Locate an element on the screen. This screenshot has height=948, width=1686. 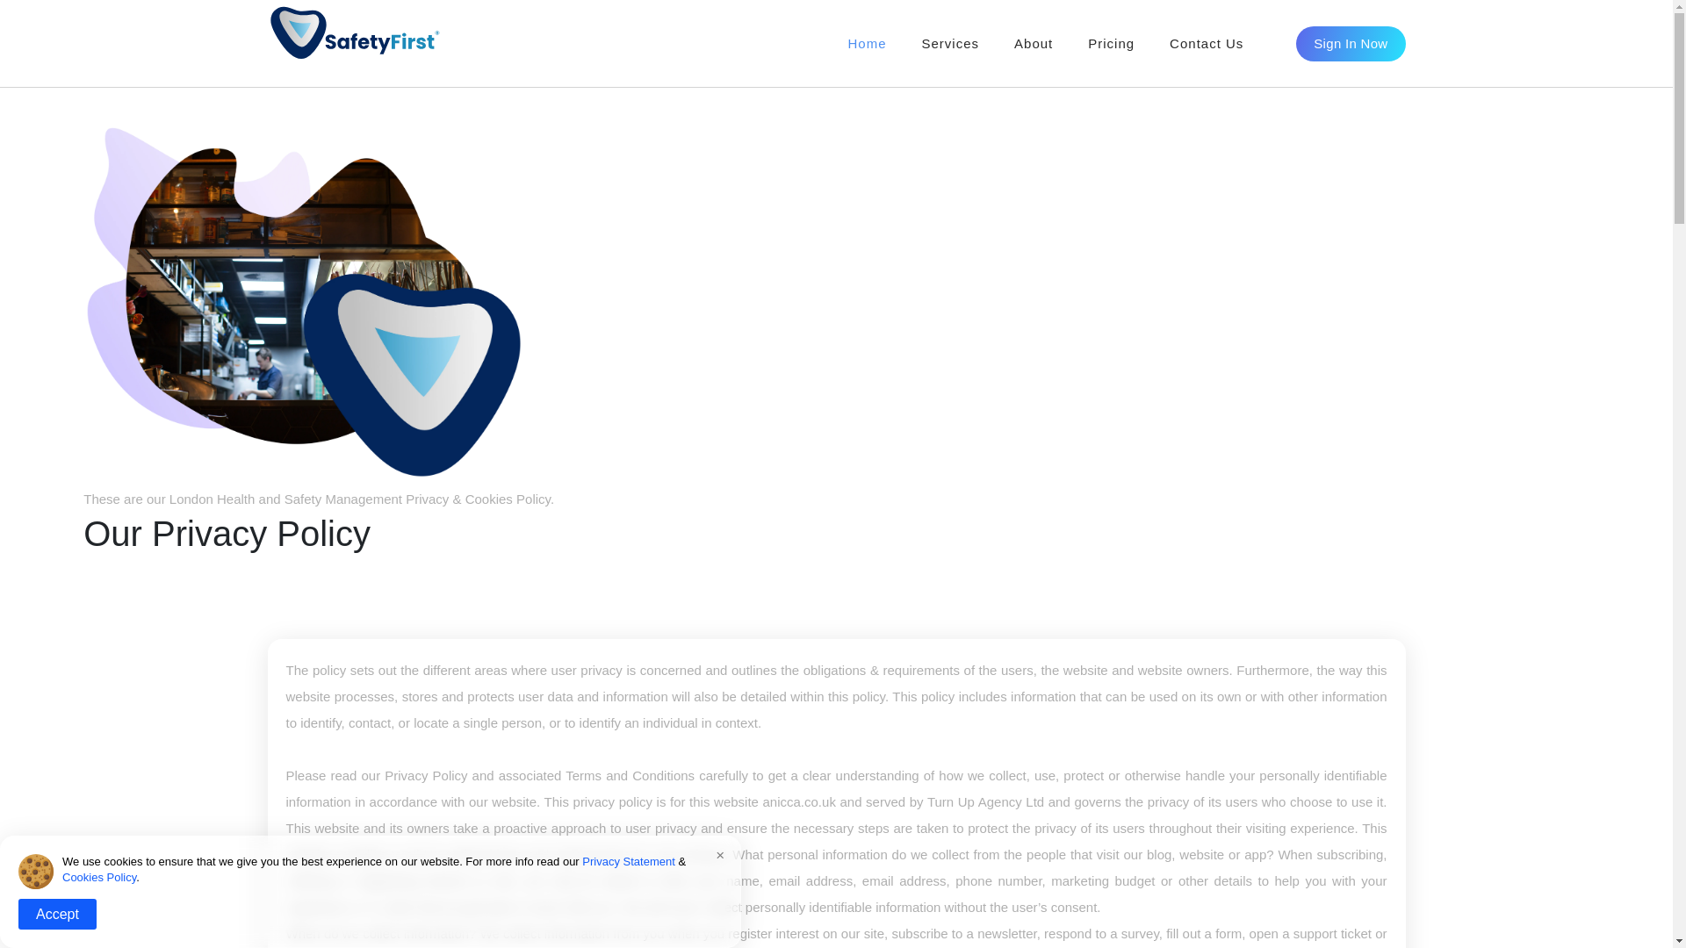
Services is located at coordinates (950, 12).